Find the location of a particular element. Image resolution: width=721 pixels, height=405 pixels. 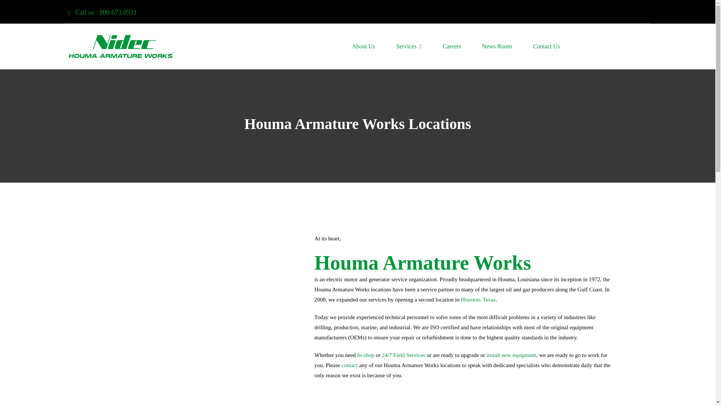

Contact Us is located at coordinates (546, 46).